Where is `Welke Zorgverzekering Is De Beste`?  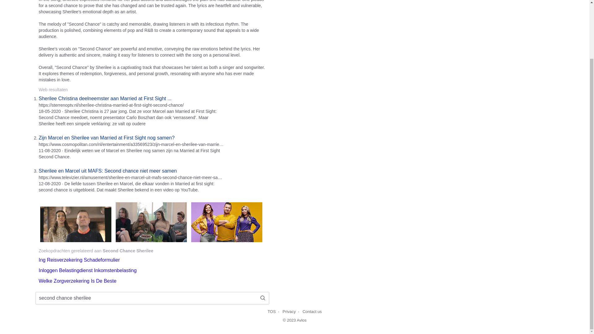
Welke Zorgverzekering Is De Beste is located at coordinates (77, 281).